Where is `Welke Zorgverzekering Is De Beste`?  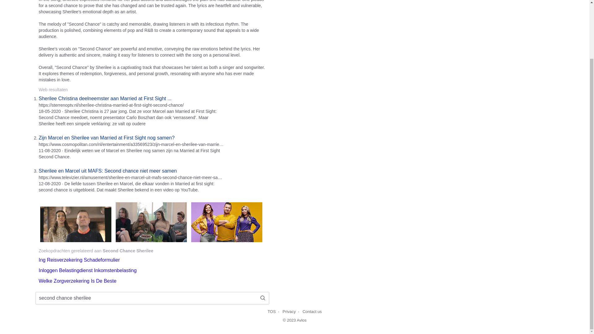
Welke Zorgverzekering Is De Beste is located at coordinates (77, 281).